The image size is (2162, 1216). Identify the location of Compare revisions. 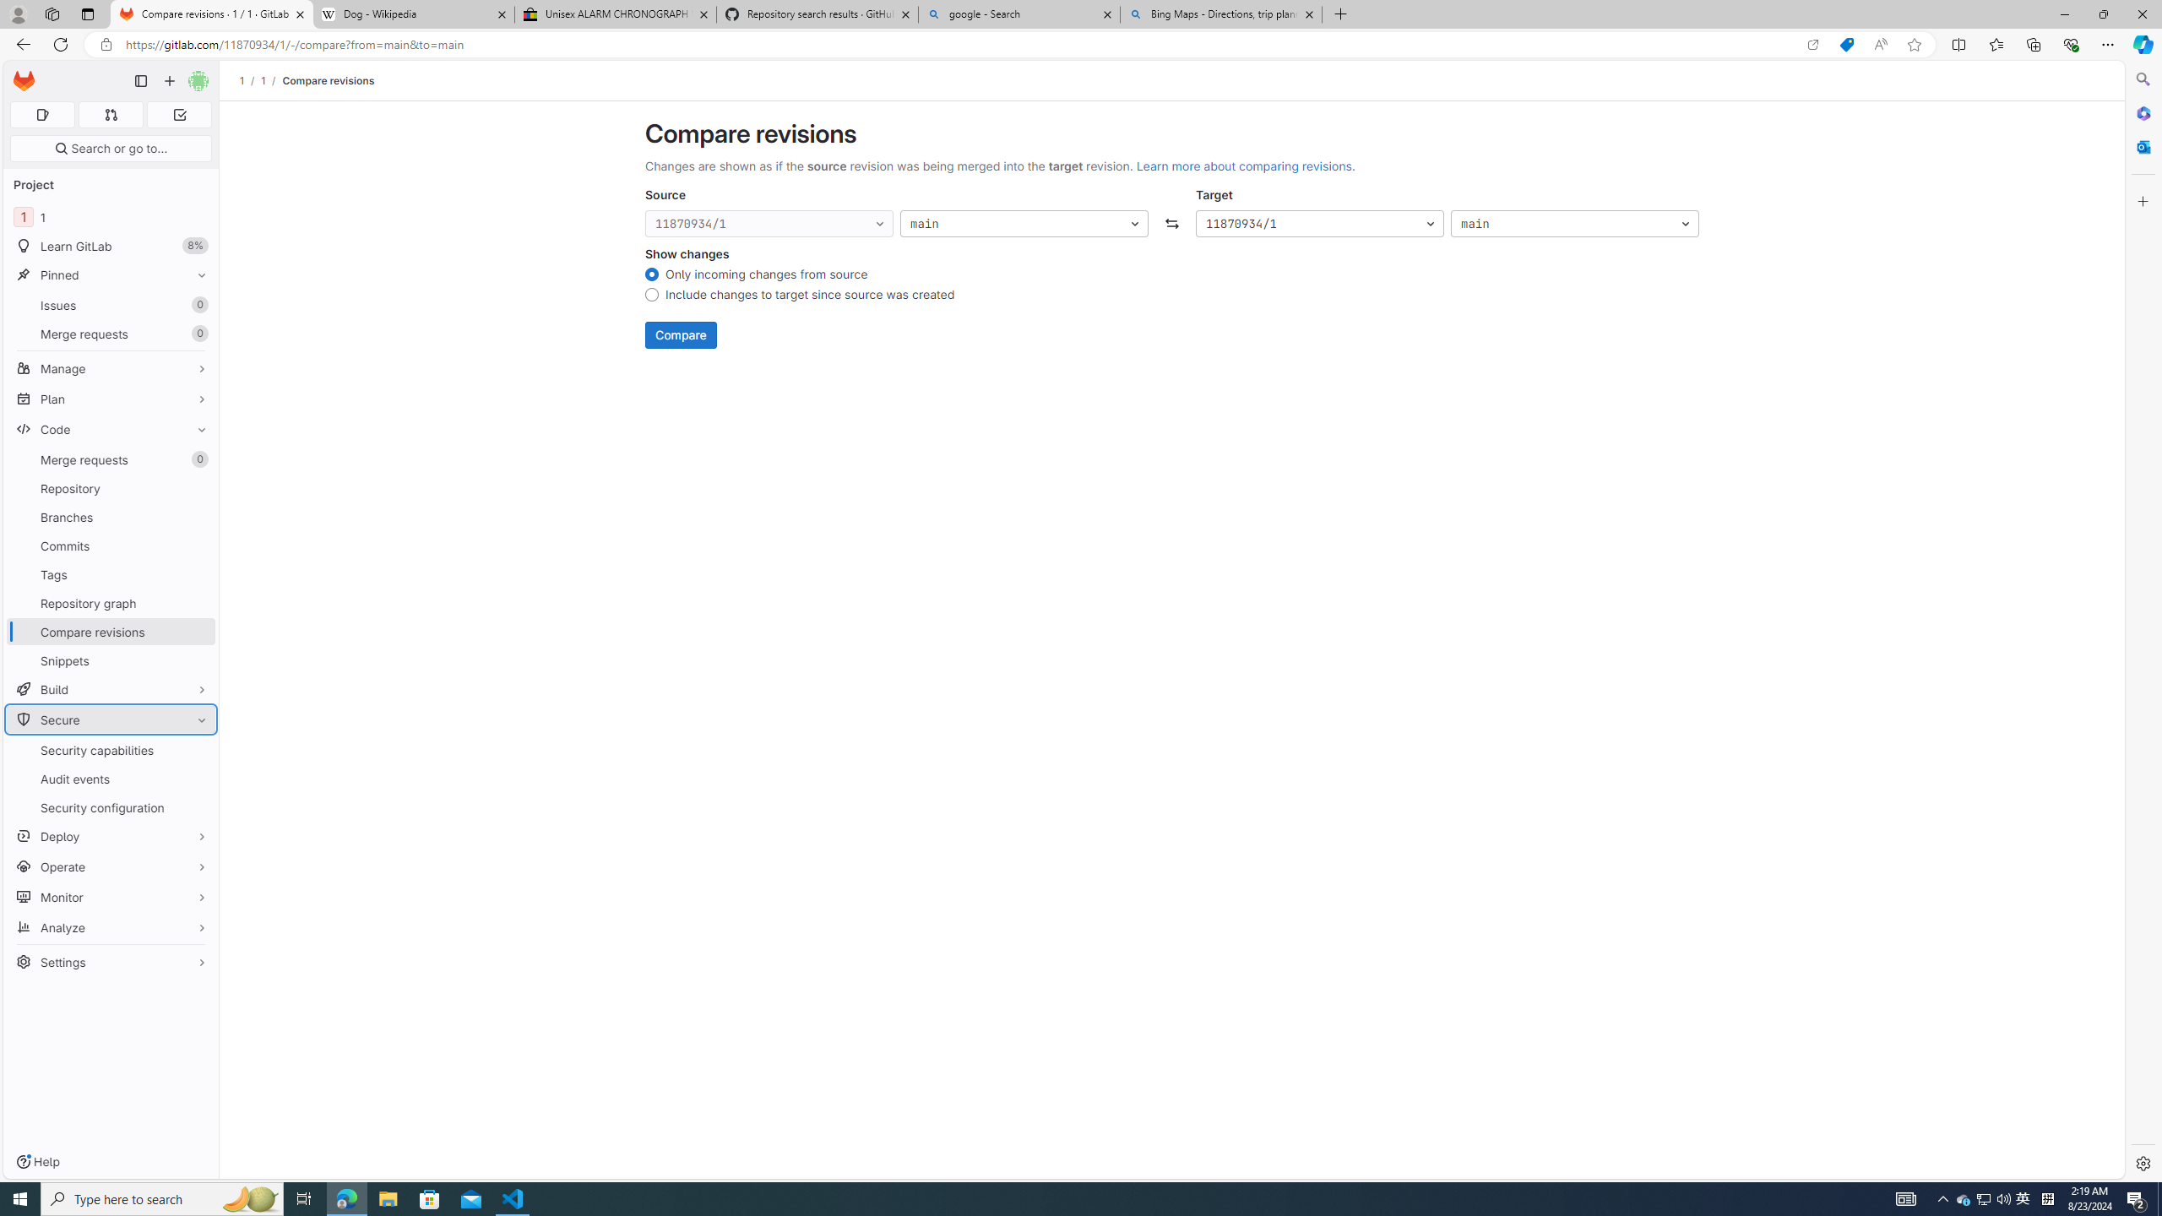
(327, 80).